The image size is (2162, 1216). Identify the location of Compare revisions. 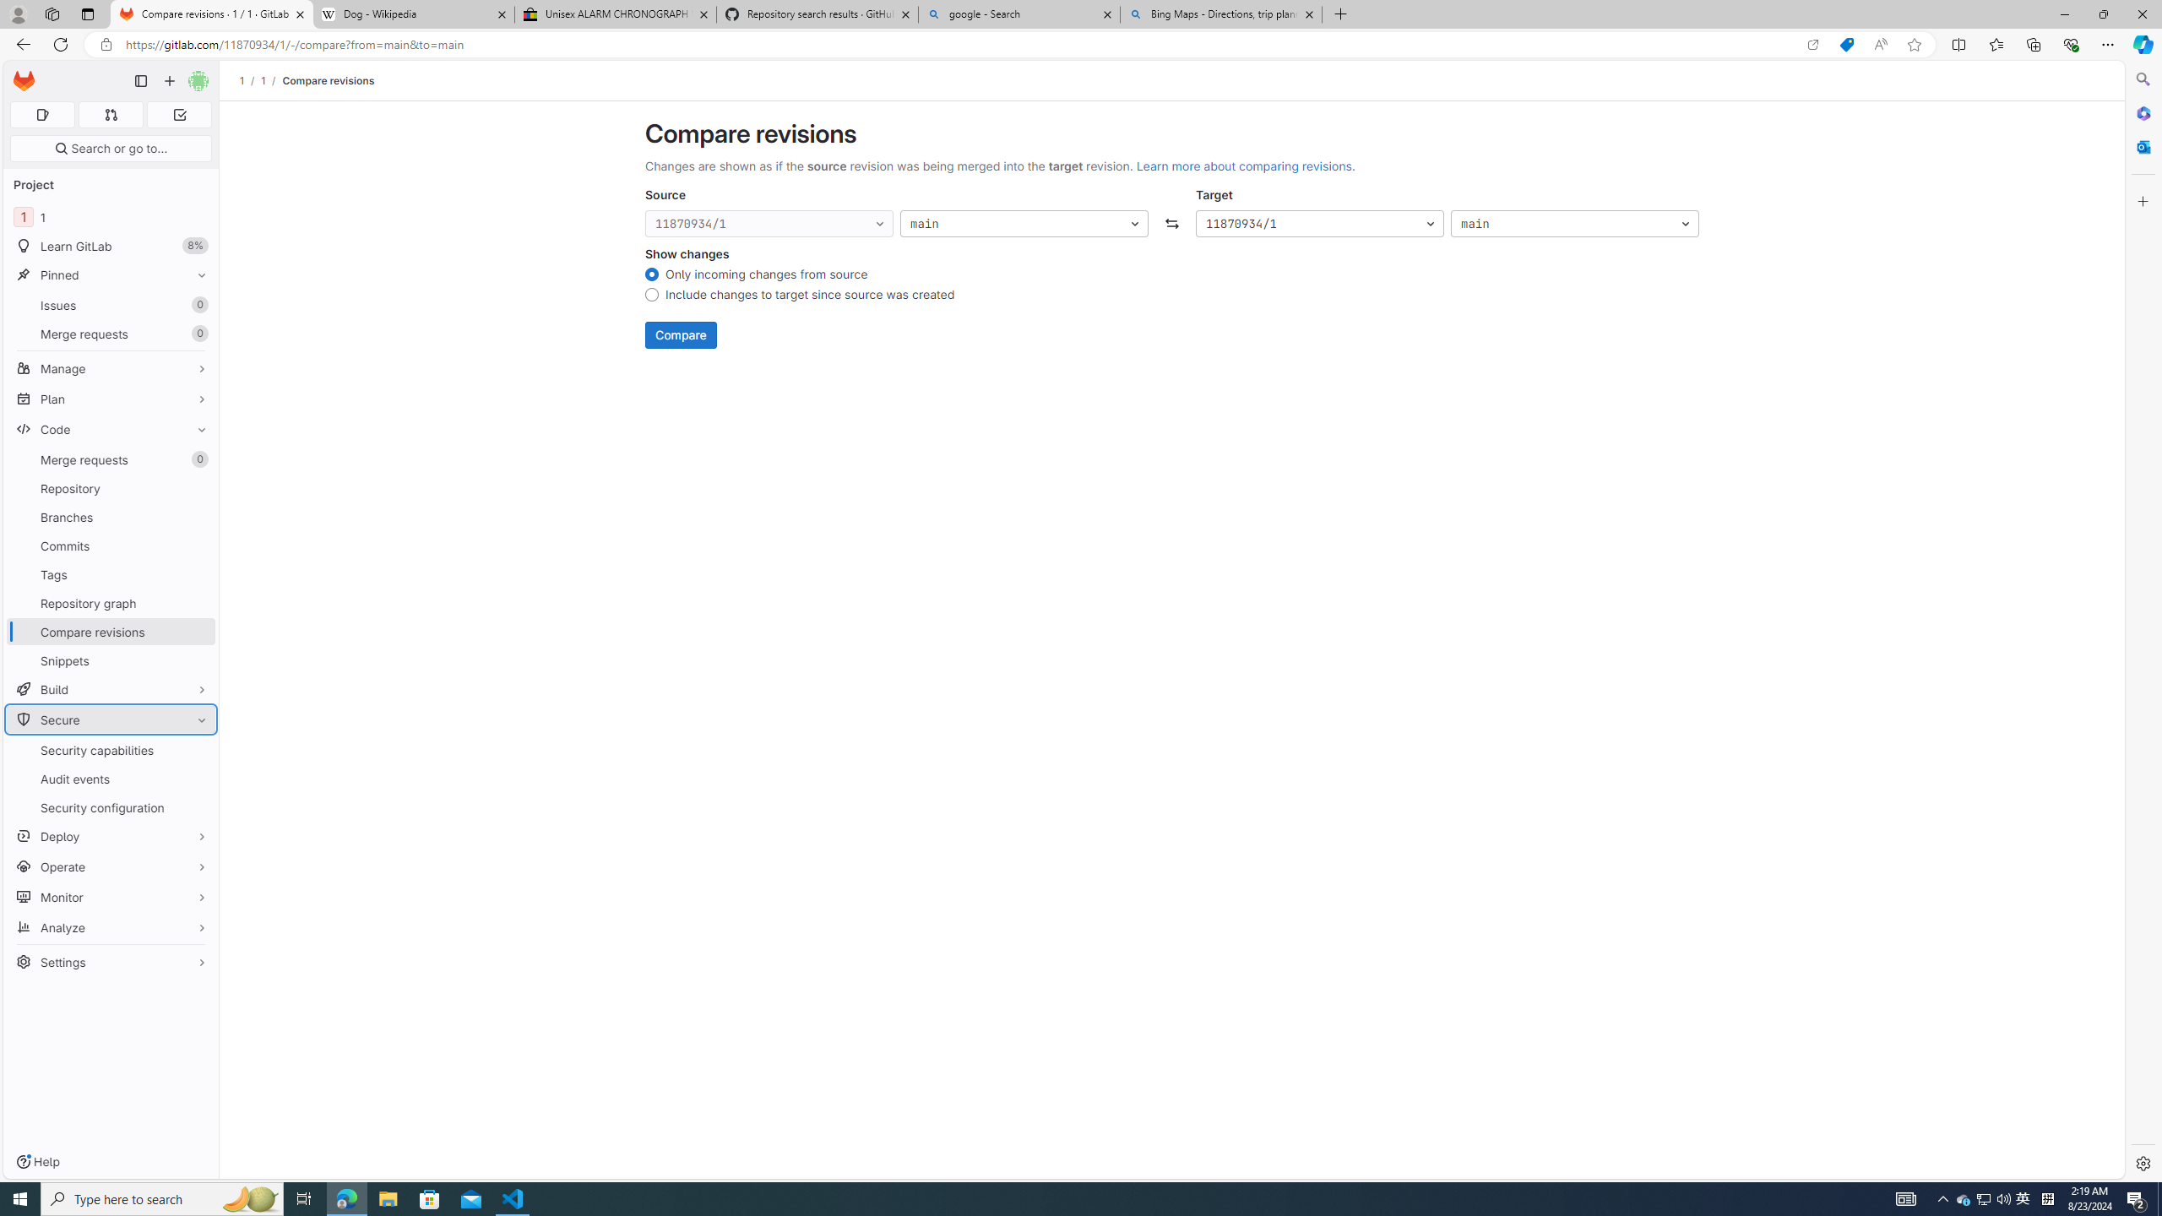
(327, 80).